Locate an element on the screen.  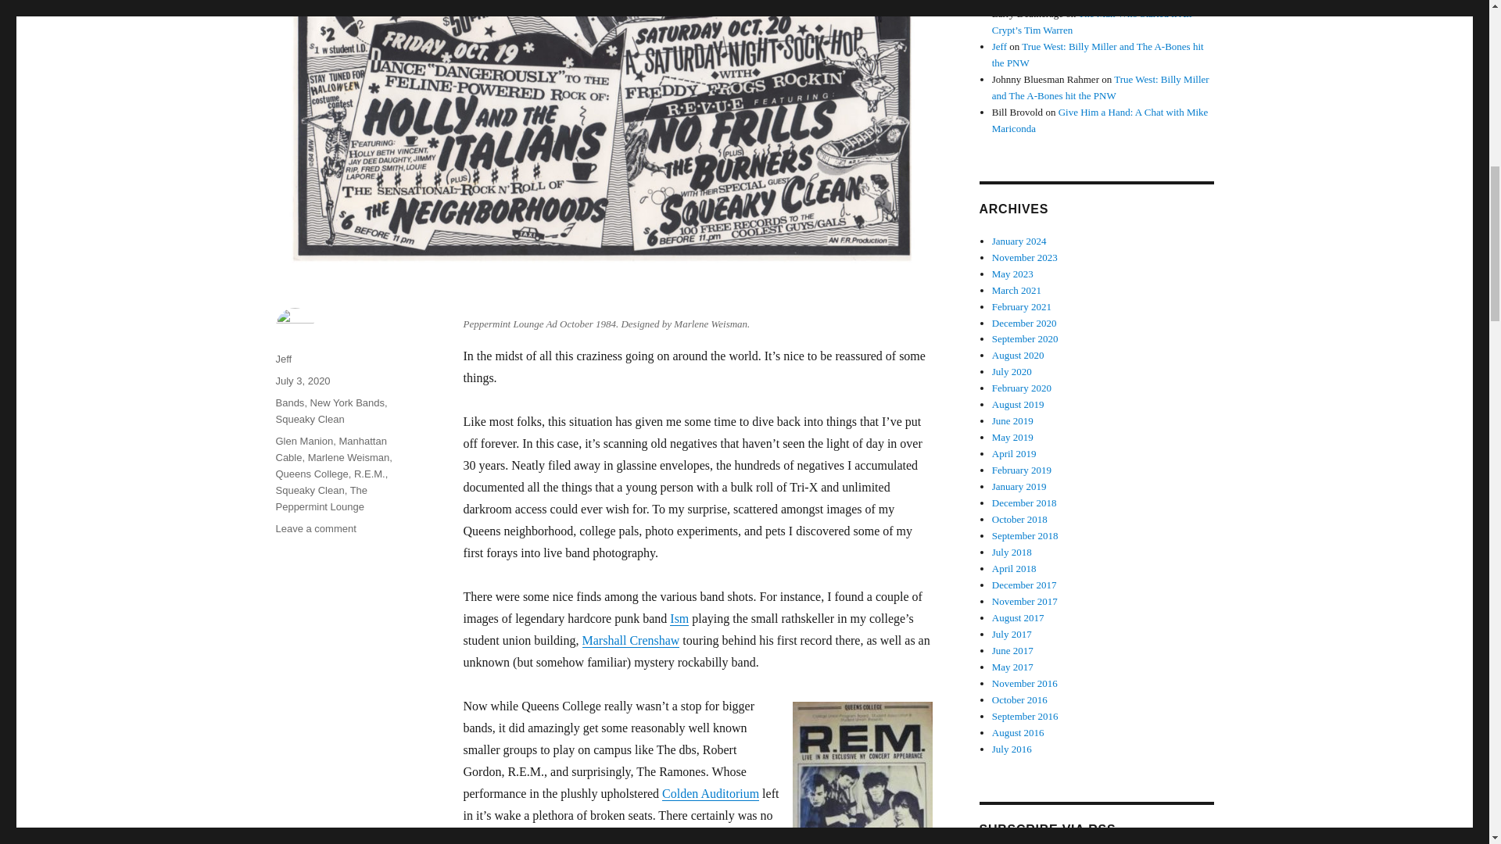
July 3, 2020 is located at coordinates (1098, 54).